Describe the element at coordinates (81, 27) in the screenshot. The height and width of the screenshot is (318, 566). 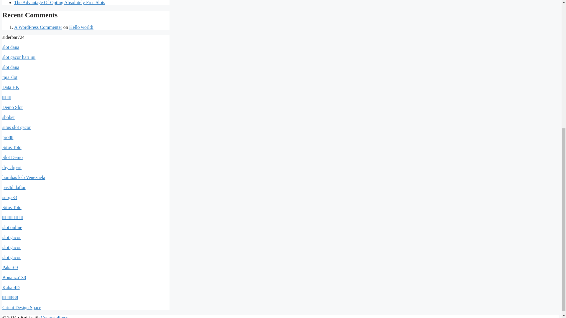
I see `Hello world!` at that location.